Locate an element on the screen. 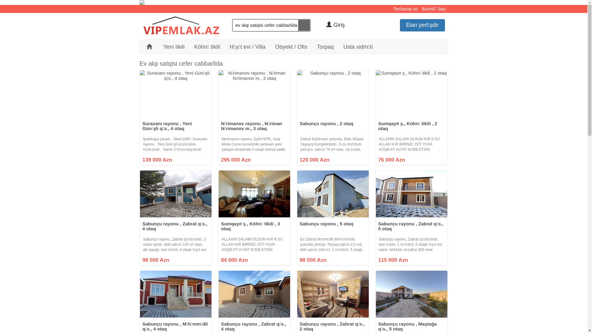 This screenshot has width=592, height=333. Tezbazar.az is located at coordinates (406, 9).